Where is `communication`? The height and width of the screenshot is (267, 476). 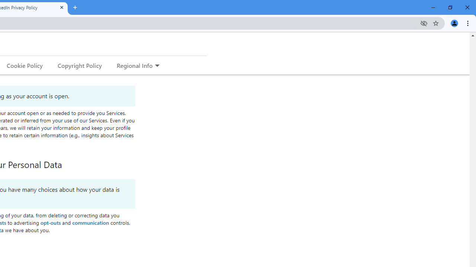
communication is located at coordinates (91, 222).